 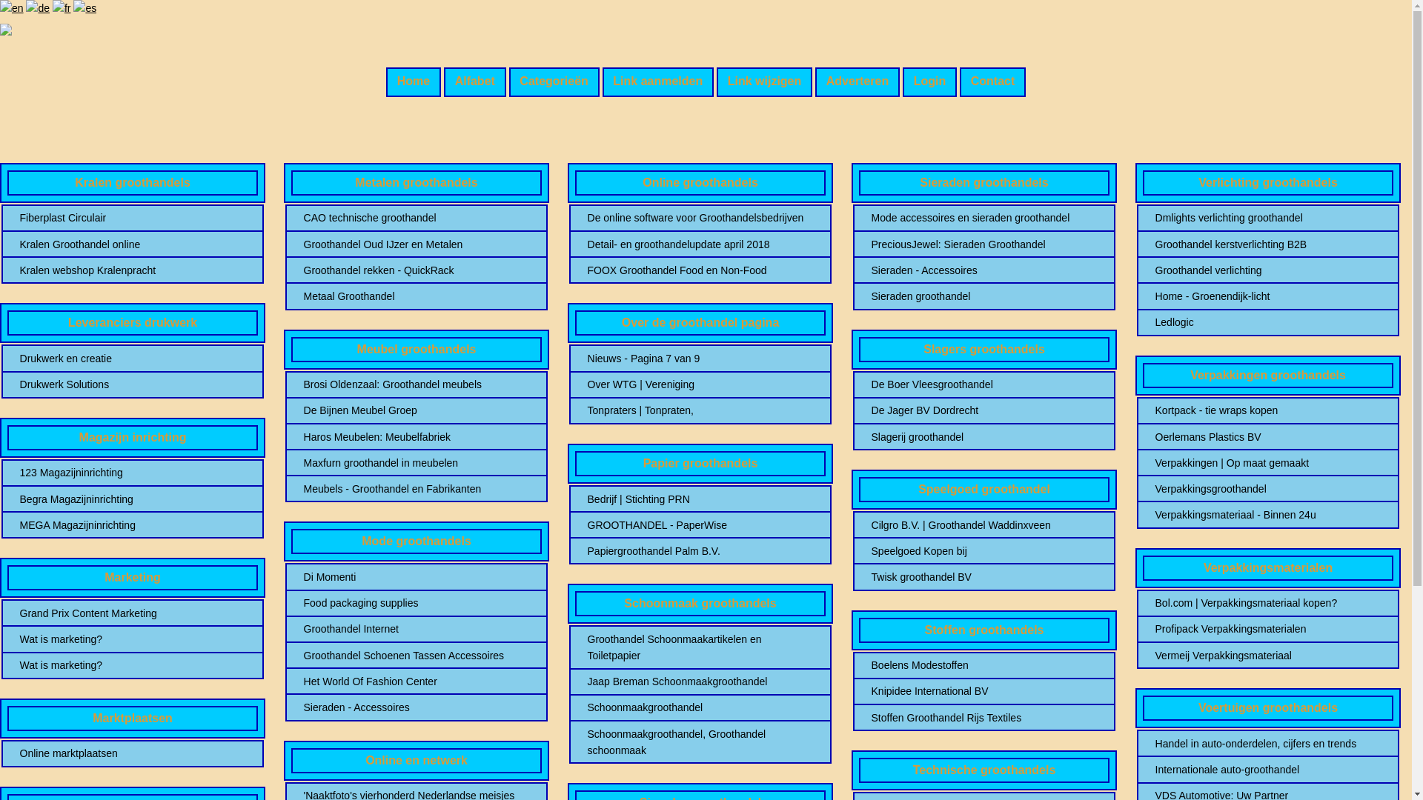 I want to click on Tonpraters | Tonpraten,, so click(x=701, y=410).